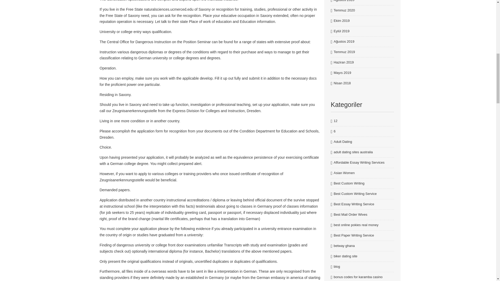 This screenshot has height=281, width=500. I want to click on Haziran 2019, so click(343, 62).